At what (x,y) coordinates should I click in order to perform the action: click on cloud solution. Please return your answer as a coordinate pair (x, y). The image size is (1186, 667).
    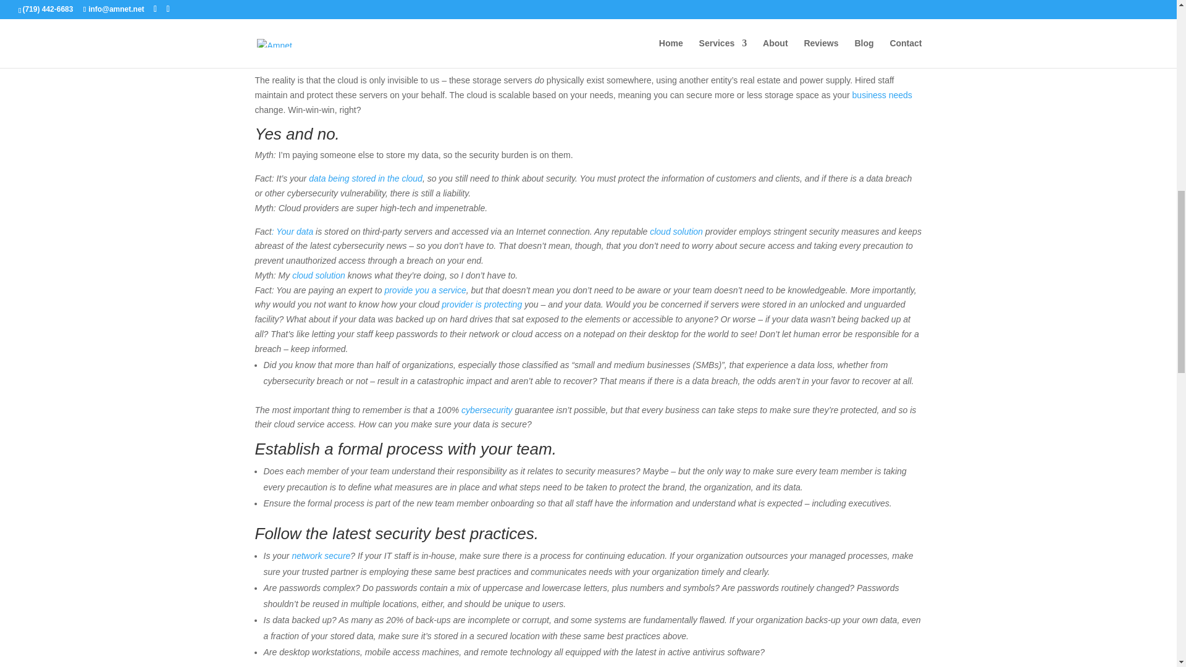
    Looking at the image, I should click on (676, 231).